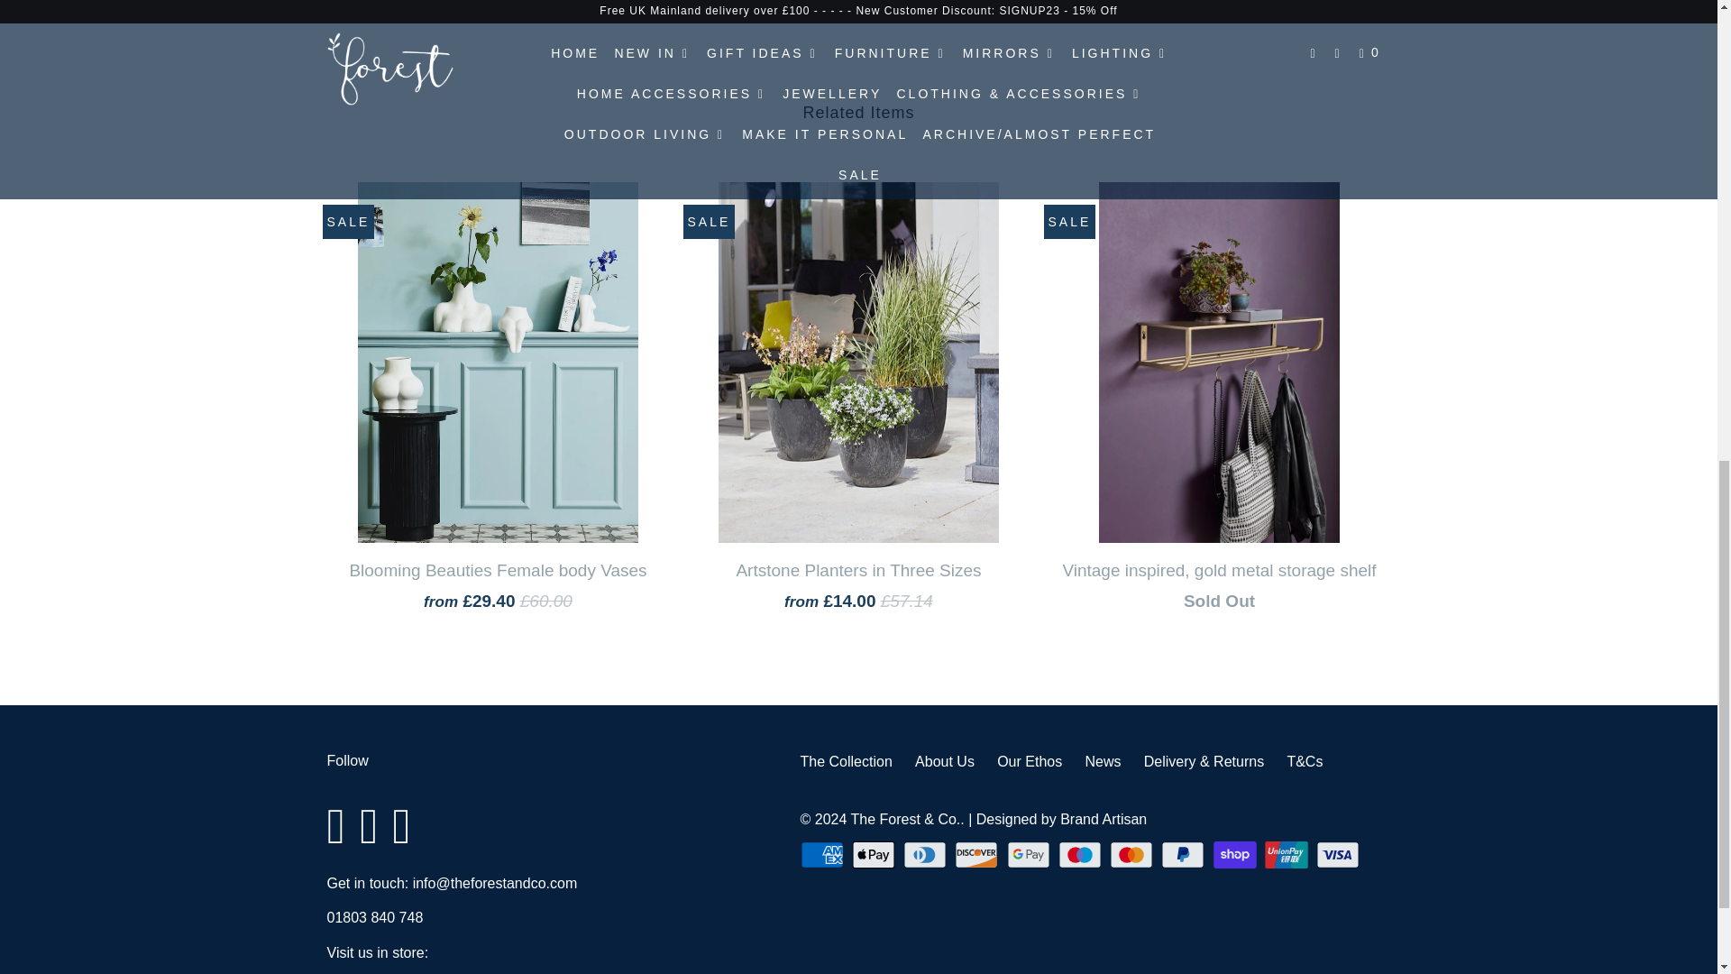  Describe the element at coordinates (978, 855) in the screenshot. I see `Discover` at that location.